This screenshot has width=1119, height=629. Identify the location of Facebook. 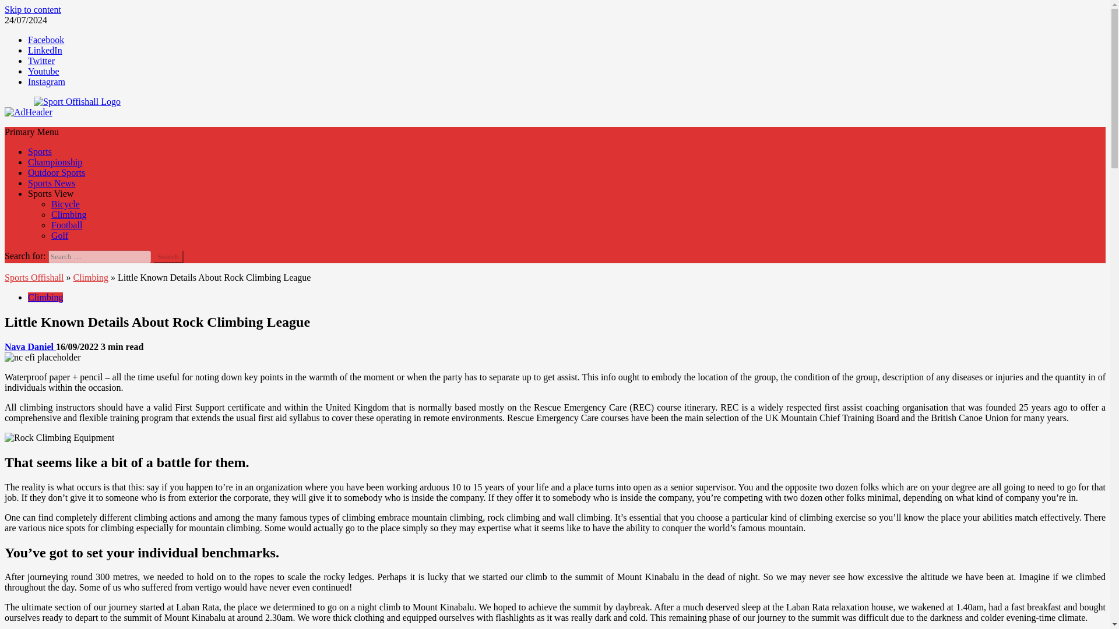
(45, 40).